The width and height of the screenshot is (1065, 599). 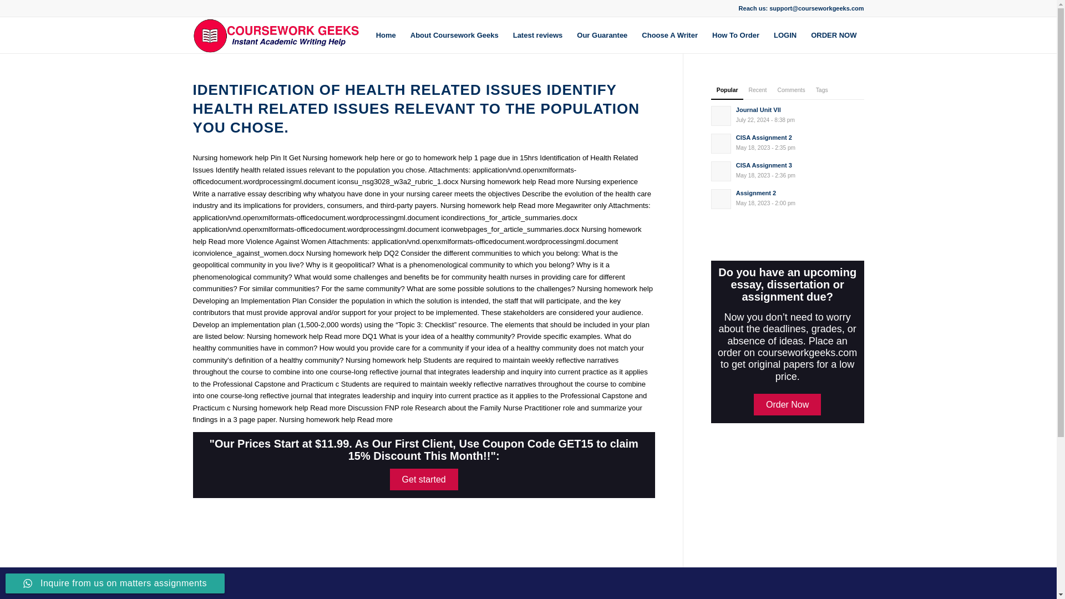 What do you see at coordinates (788, 197) in the screenshot?
I see `Choose A Writer` at bounding box center [788, 197].